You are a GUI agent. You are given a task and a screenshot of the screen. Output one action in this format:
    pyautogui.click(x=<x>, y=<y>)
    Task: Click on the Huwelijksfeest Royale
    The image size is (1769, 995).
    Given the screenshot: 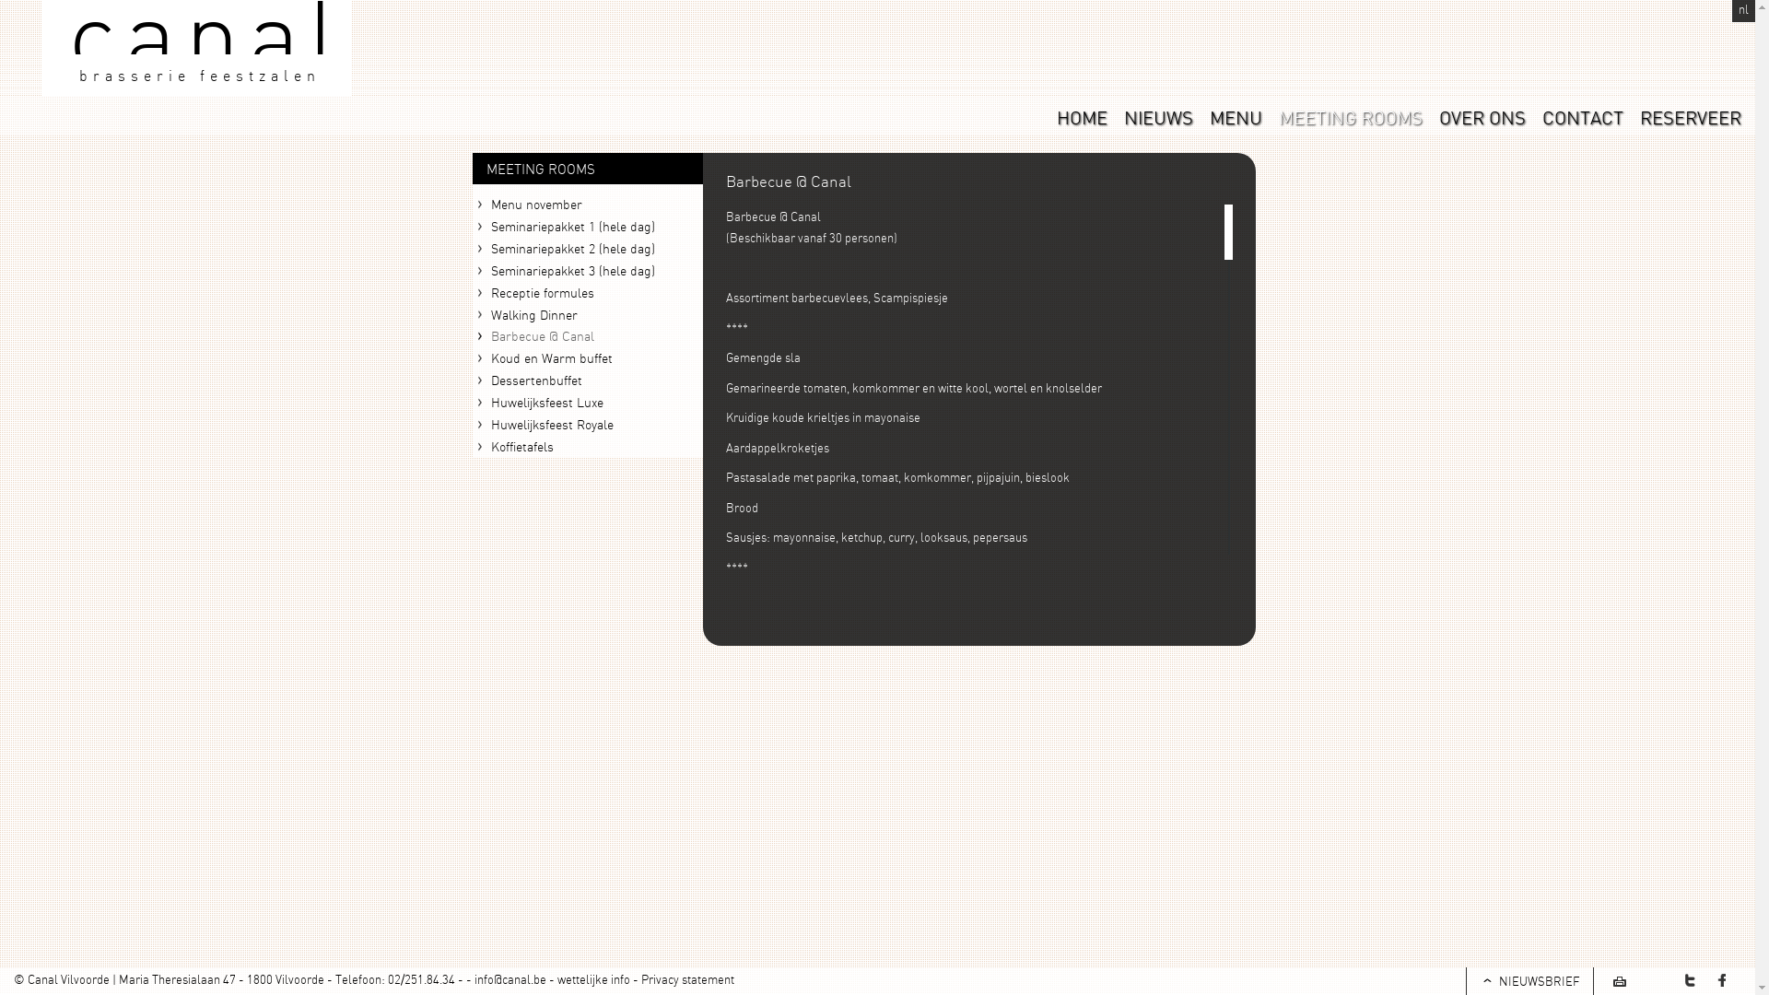 What is the action you would take?
    pyautogui.click(x=587, y=425)
    